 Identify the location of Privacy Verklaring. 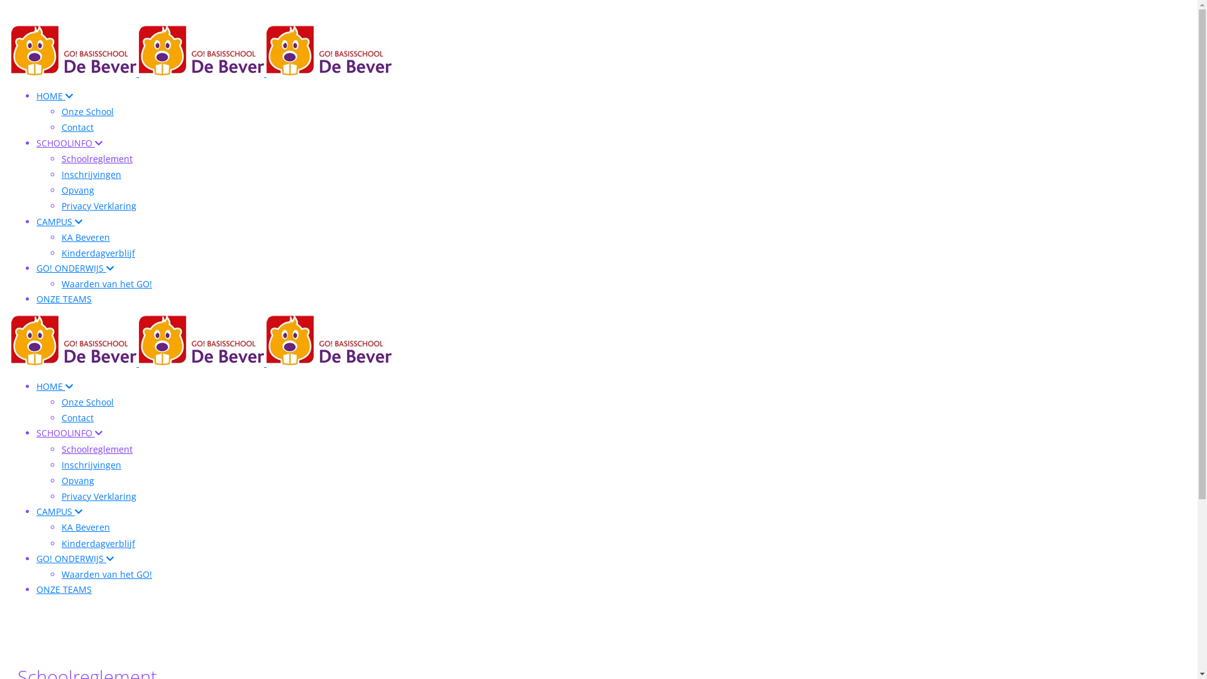
(99, 497).